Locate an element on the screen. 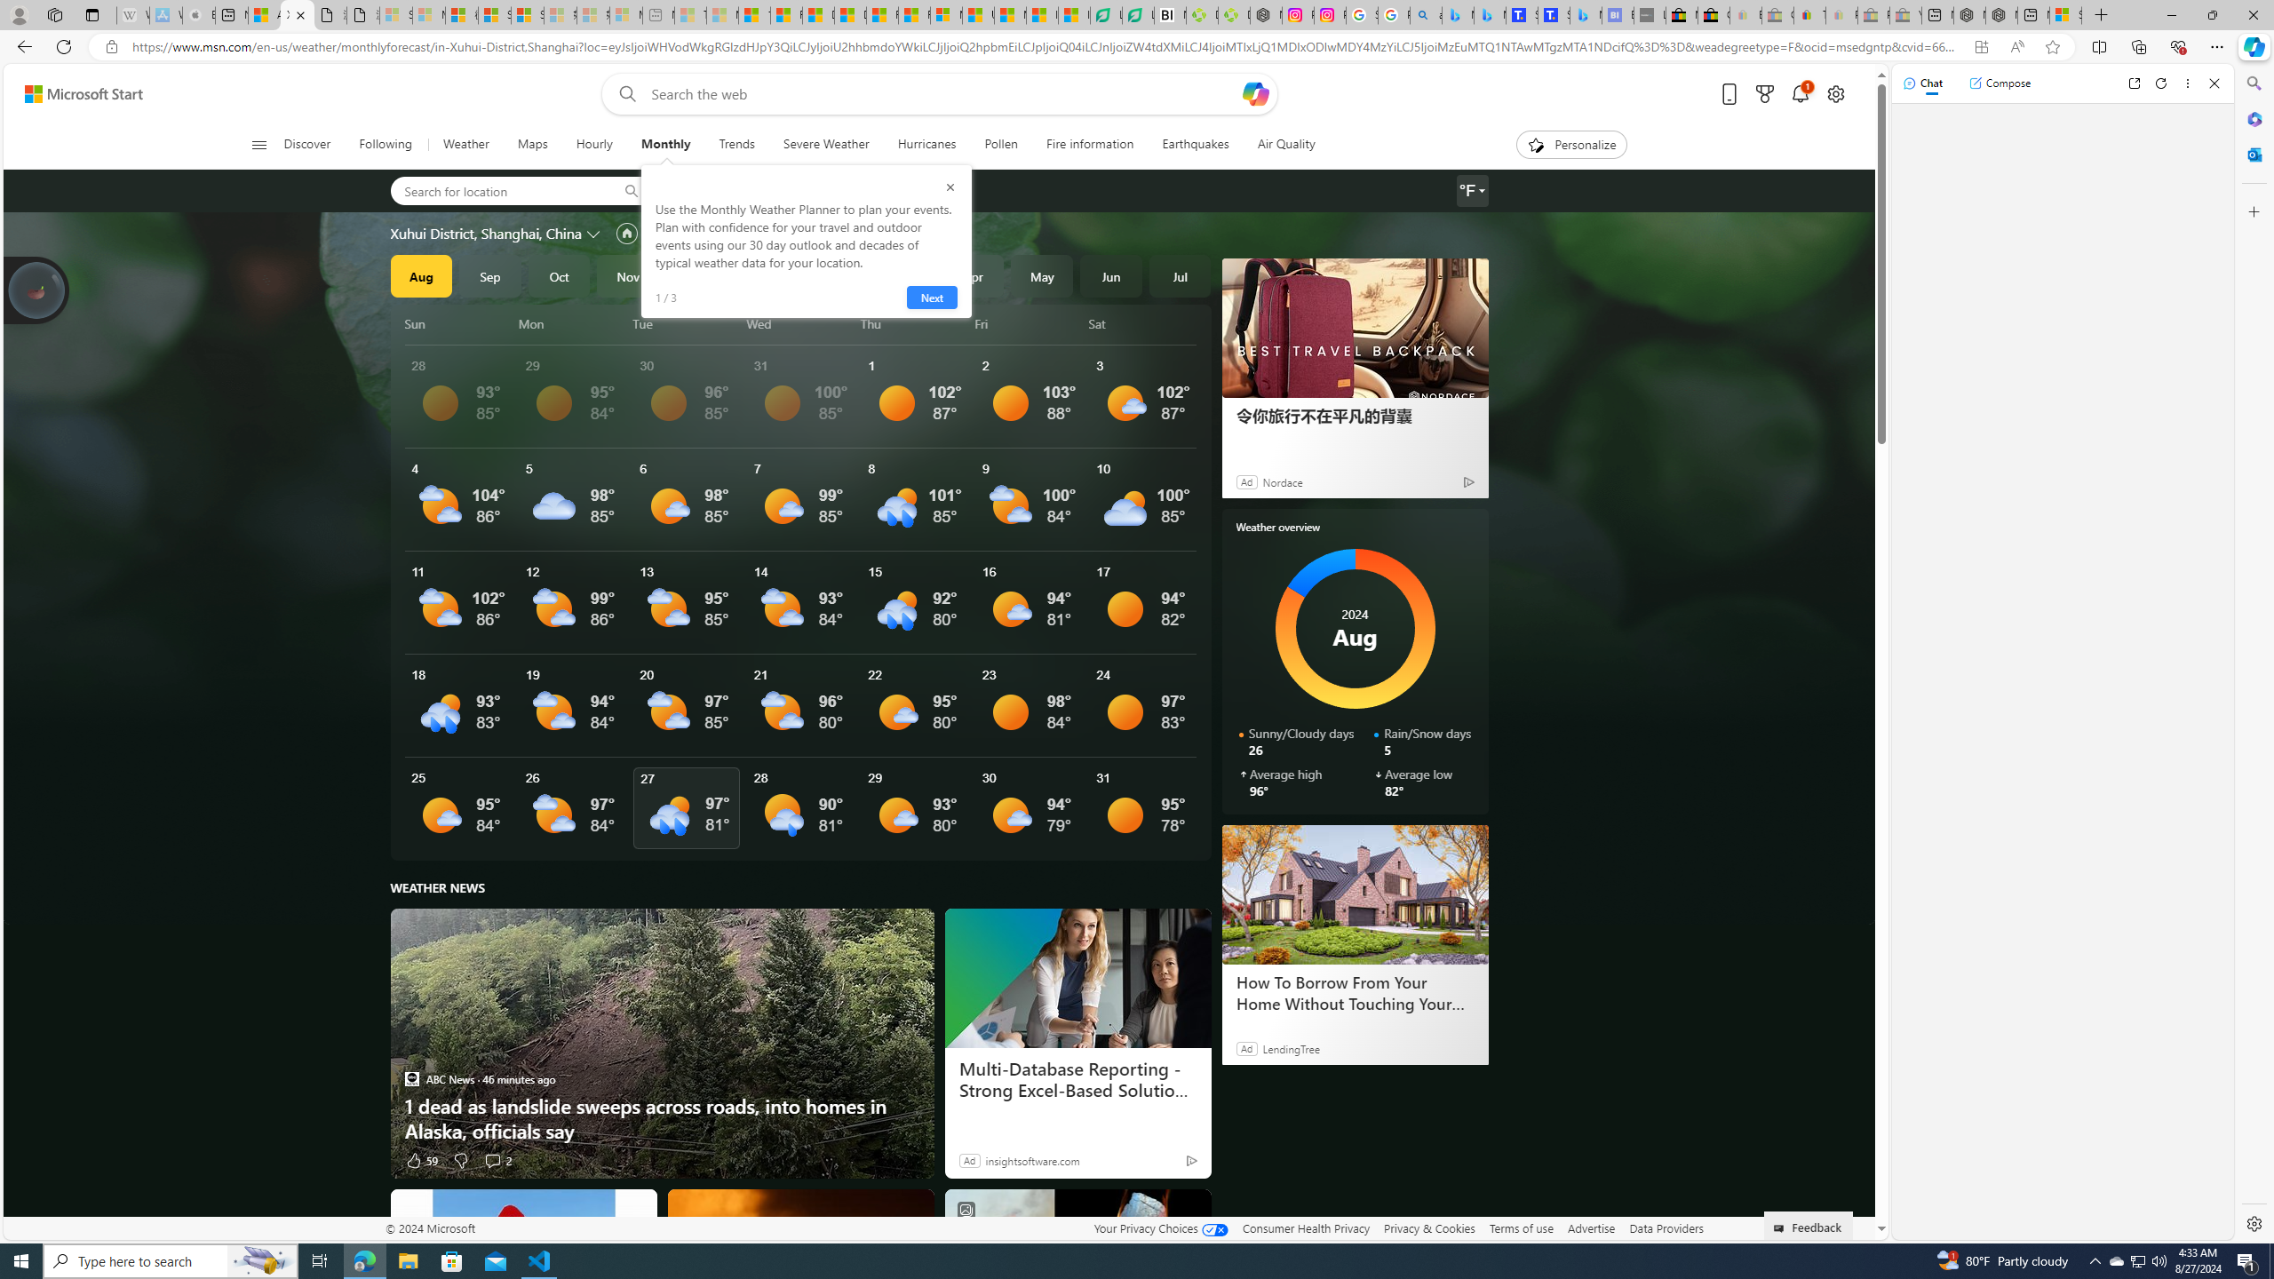  Jun is located at coordinates (1110, 275).